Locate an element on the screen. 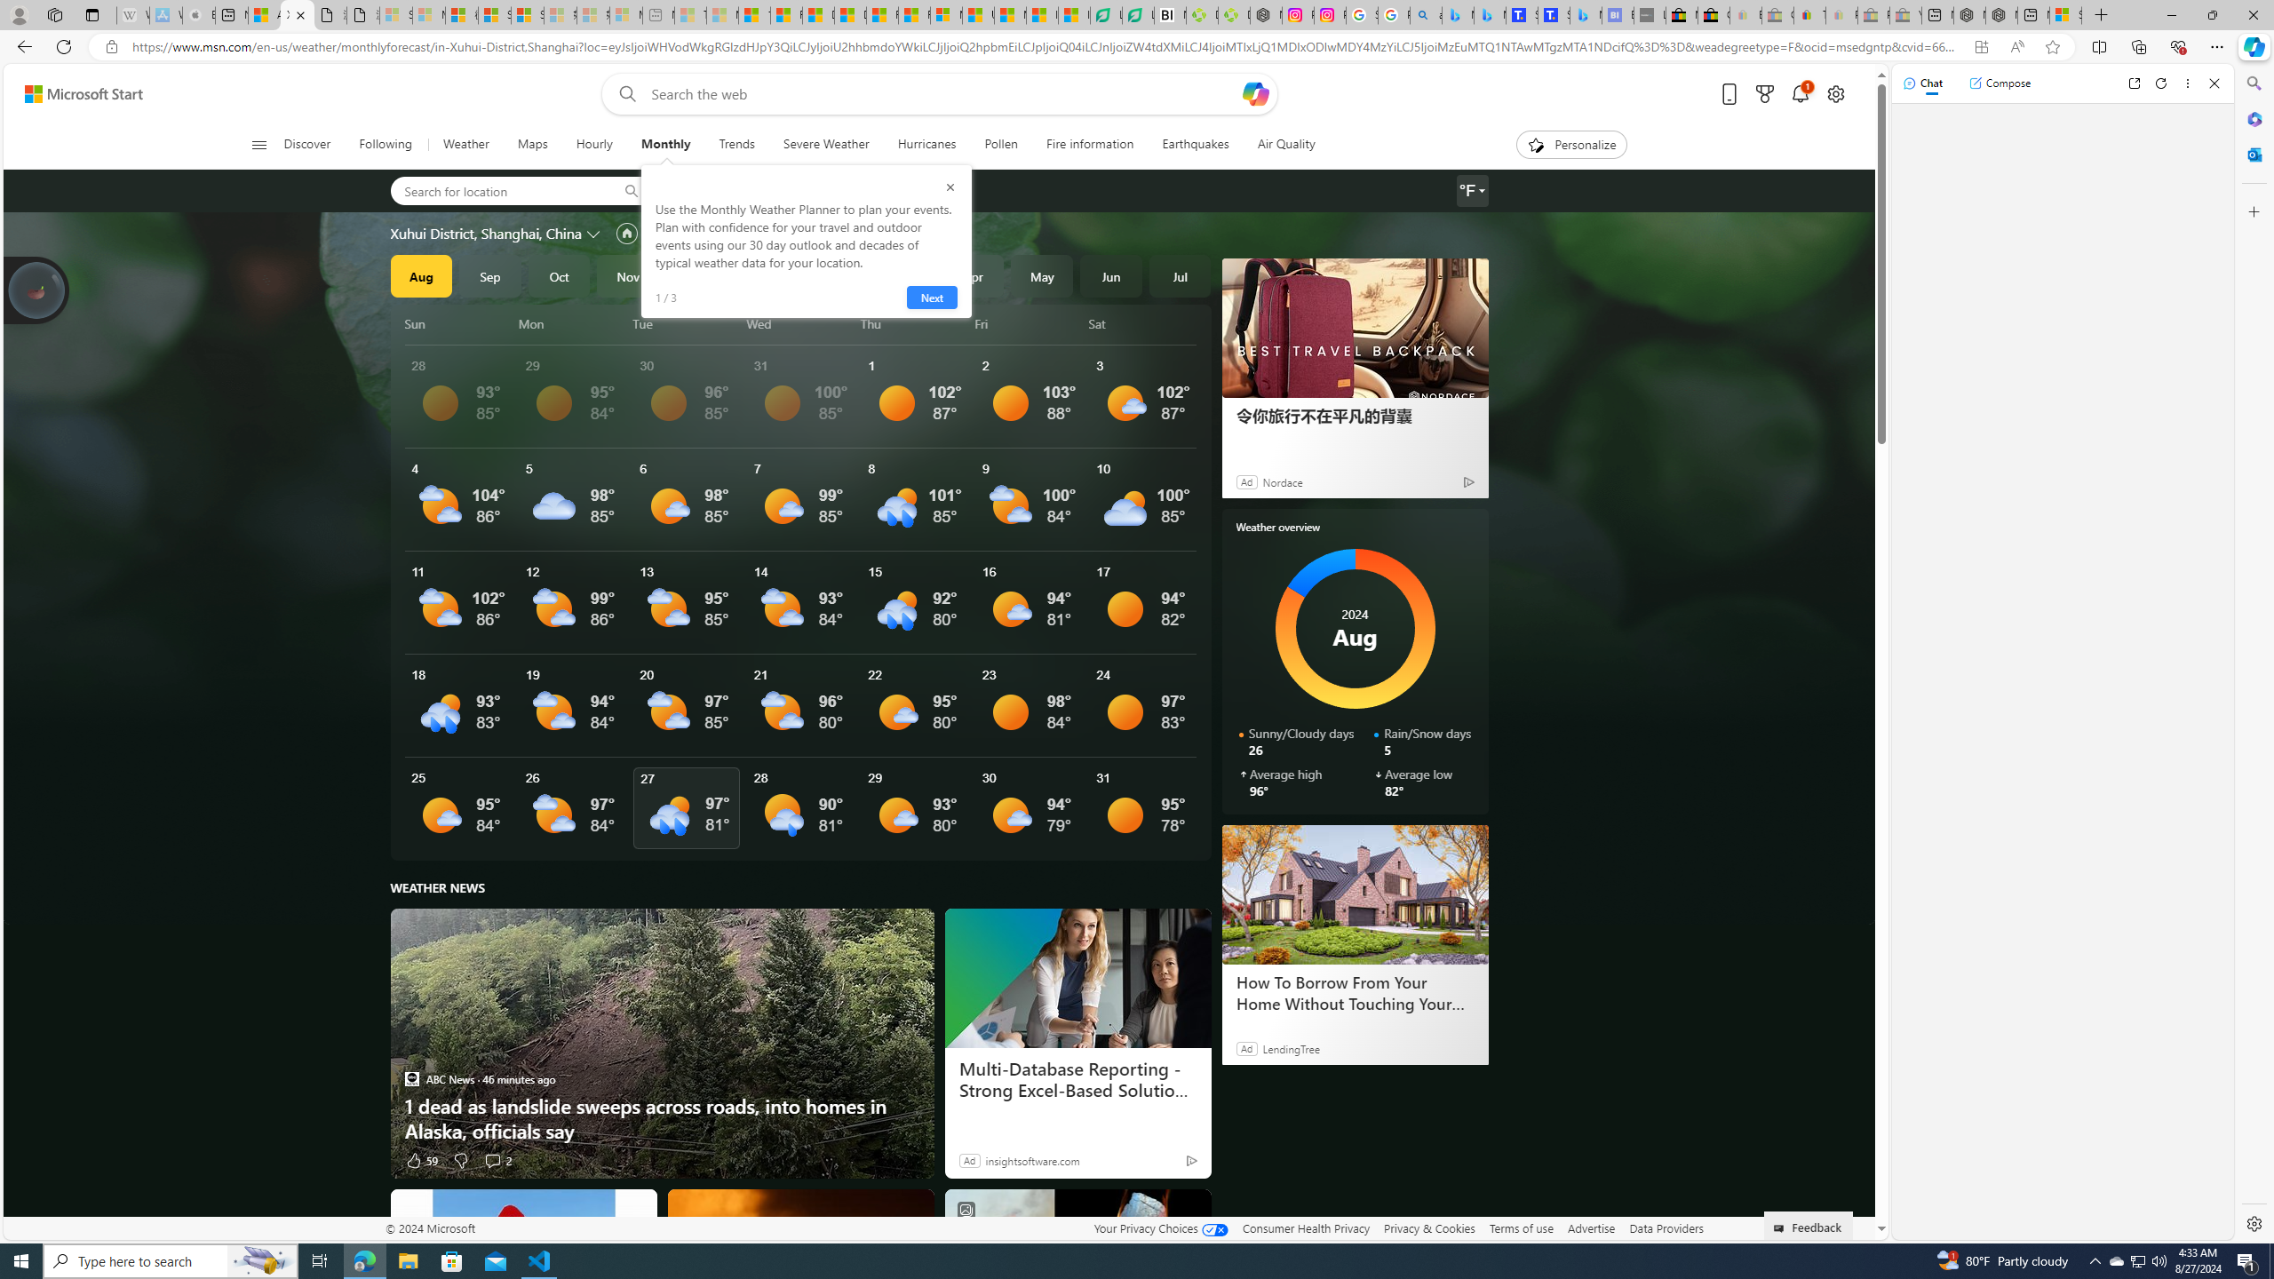  Jun is located at coordinates (1110, 275).